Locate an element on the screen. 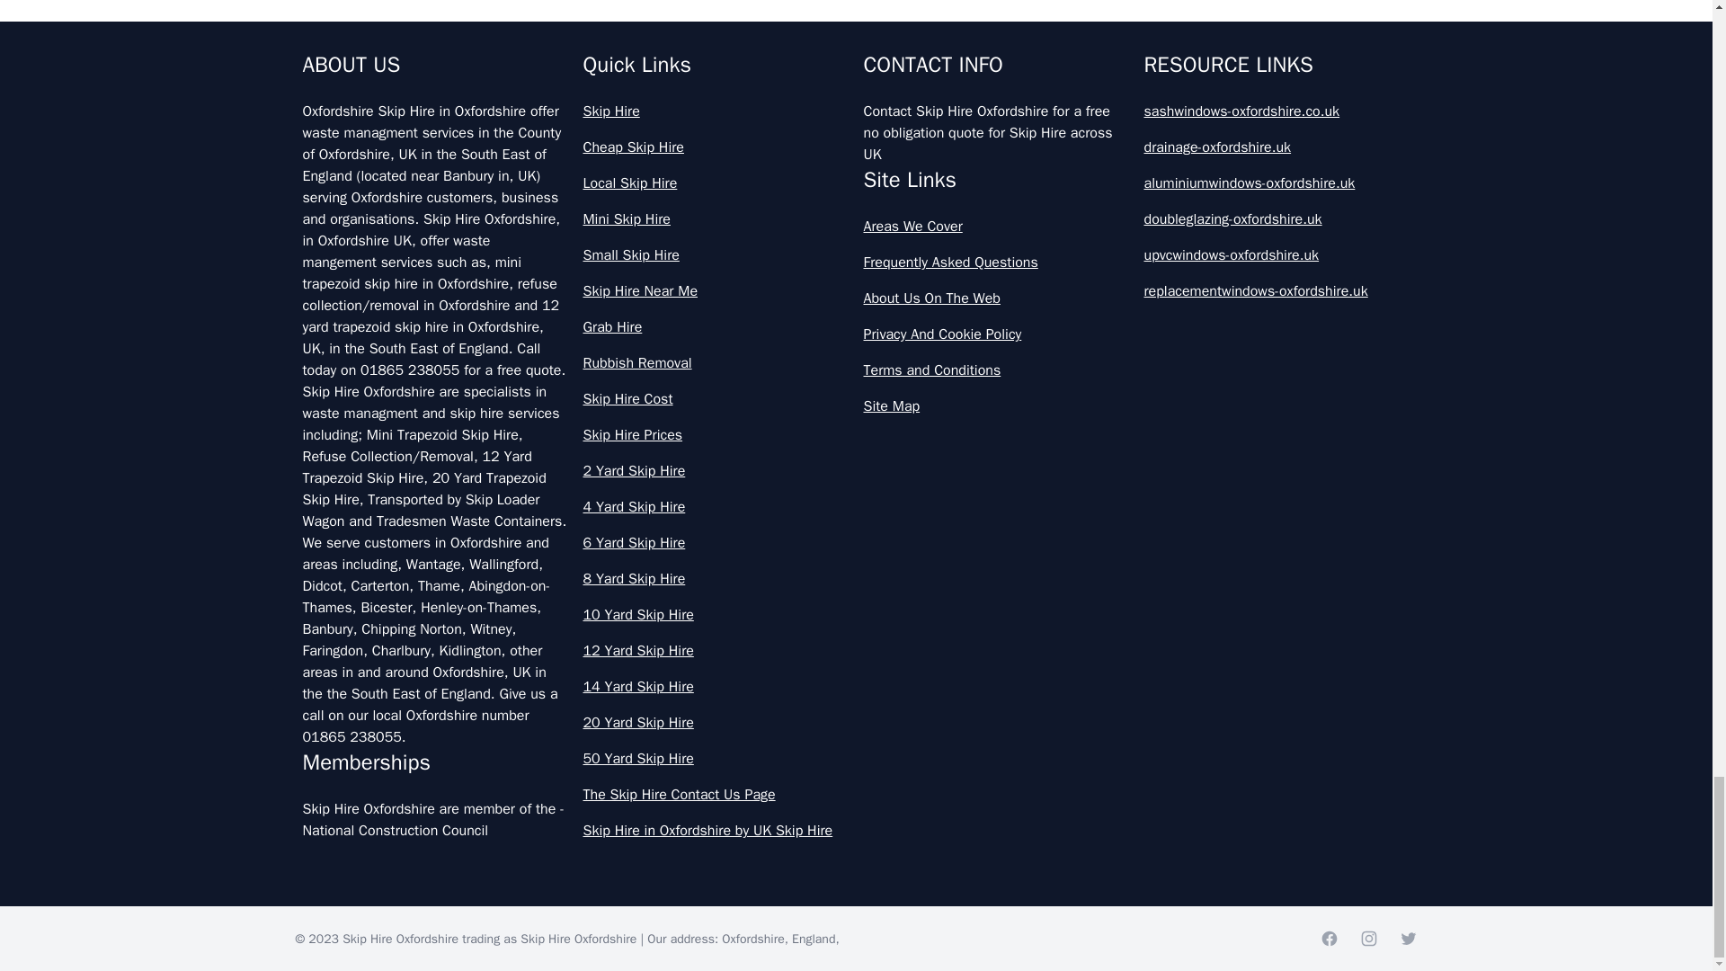 Image resolution: width=1726 pixels, height=971 pixels. Is Grab Hire Cheaper Than A Skip In Oxfordshire is located at coordinates (856, 22).